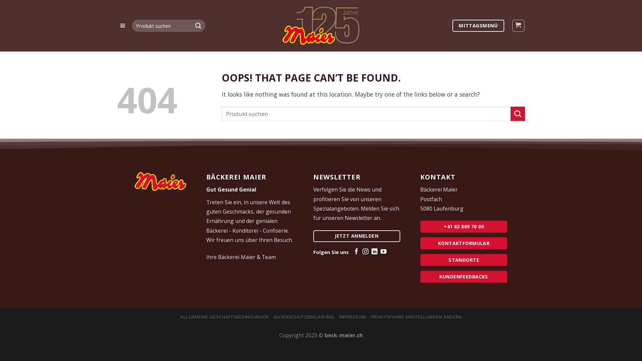 This screenshot has width=642, height=361. I want to click on KUNDENFEEDBACKS, so click(464, 277).